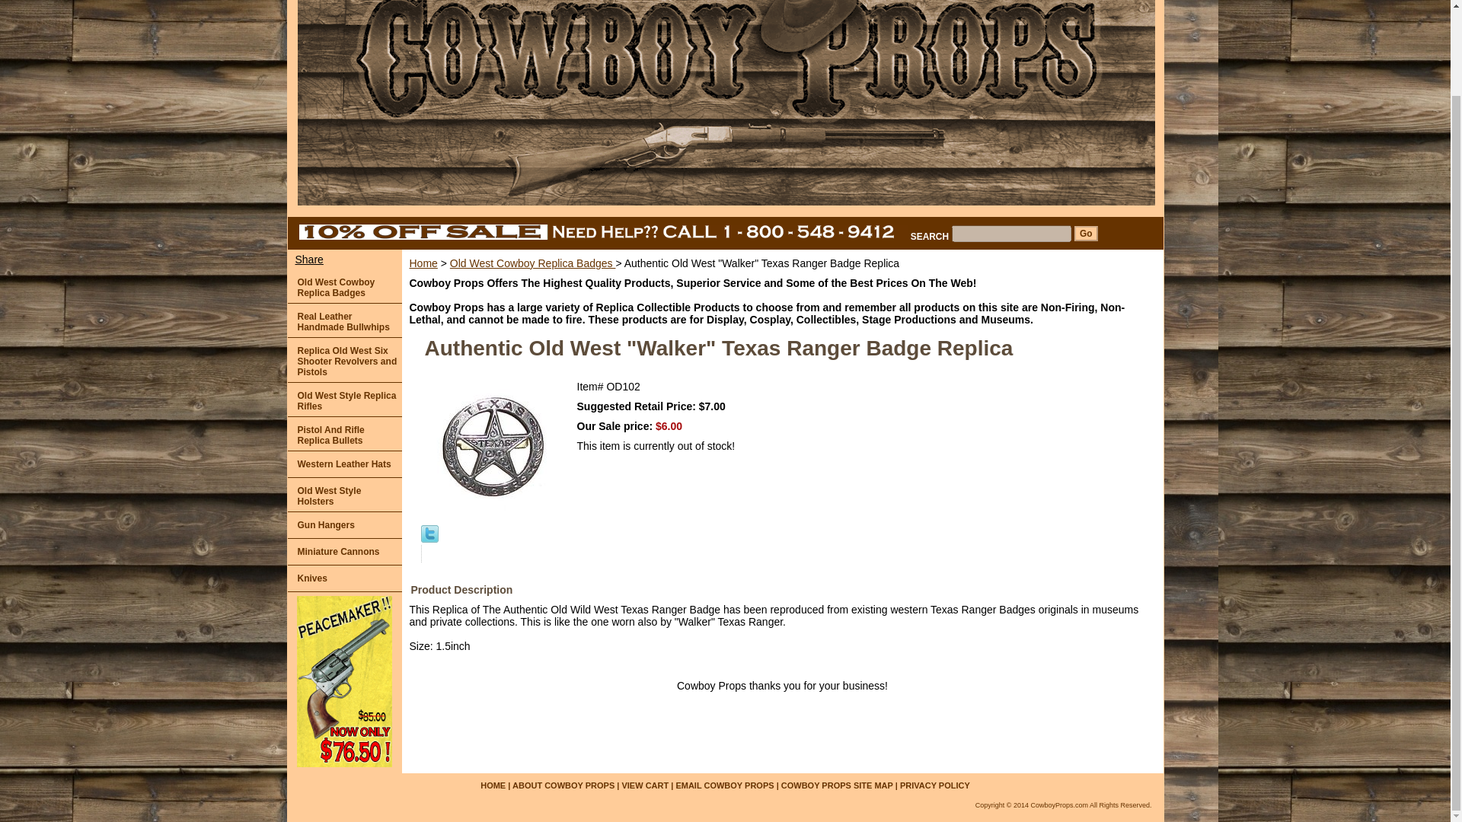 This screenshot has width=1462, height=822. What do you see at coordinates (726, 785) in the screenshot?
I see `EMAIL COWBOY PROPS` at bounding box center [726, 785].